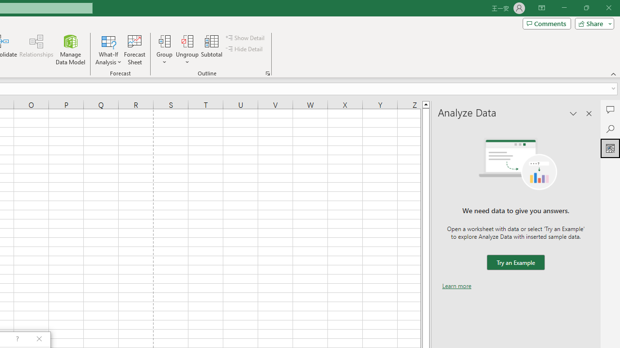 Image resolution: width=620 pixels, height=348 pixels. What do you see at coordinates (187, 41) in the screenshot?
I see `Ungroup...` at bounding box center [187, 41].